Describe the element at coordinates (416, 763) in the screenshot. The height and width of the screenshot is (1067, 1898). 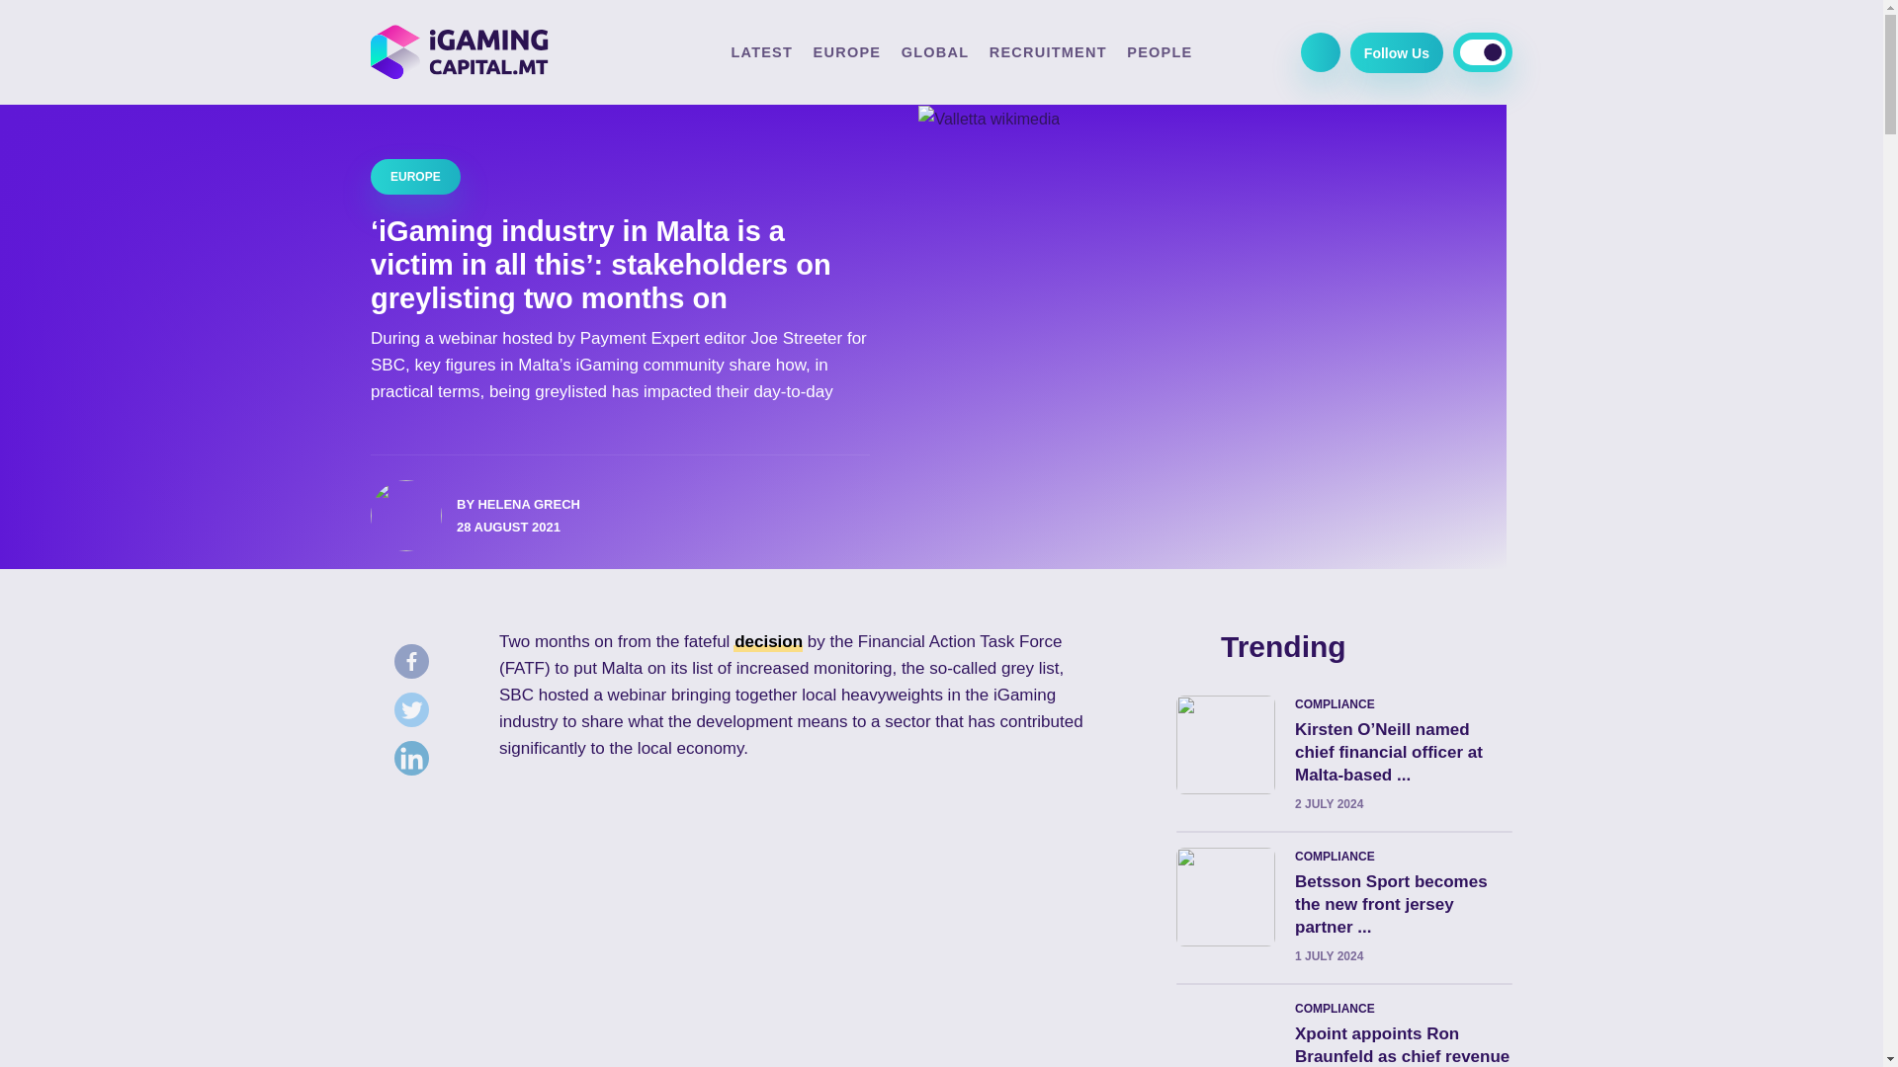
I see `Linkedin` at that location.